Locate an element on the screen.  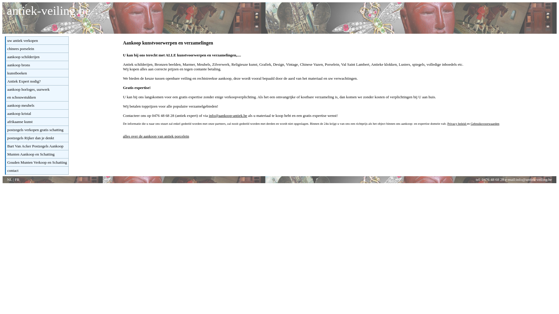
NL is located at coordinates (9, 180).